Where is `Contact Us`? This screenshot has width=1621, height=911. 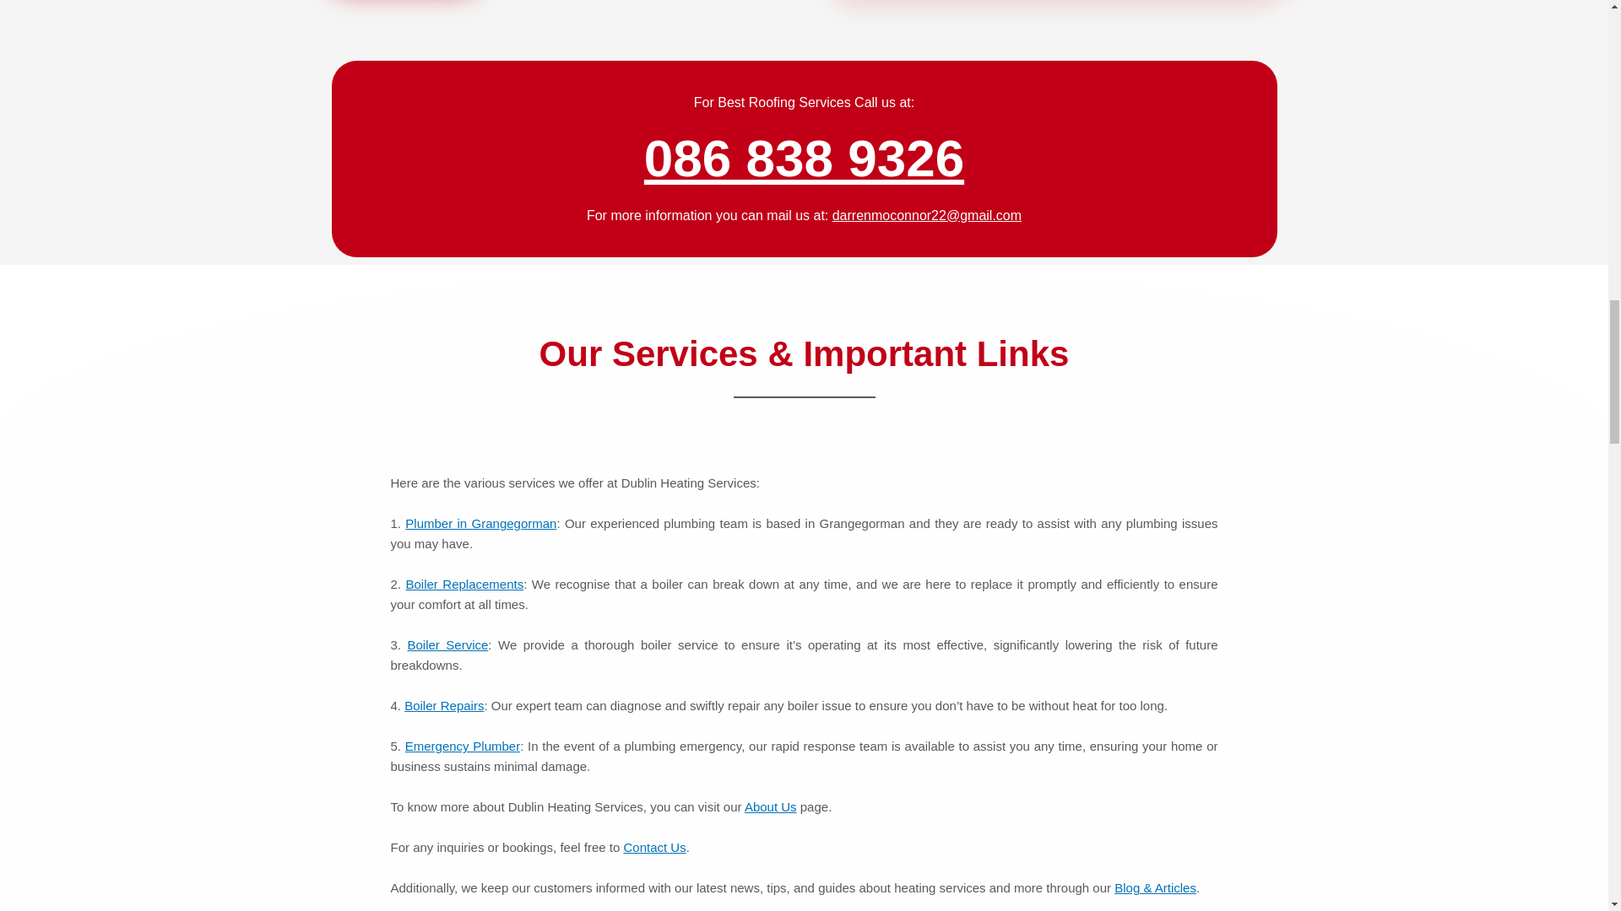
Contact Us is located at coordinates (653, 847).